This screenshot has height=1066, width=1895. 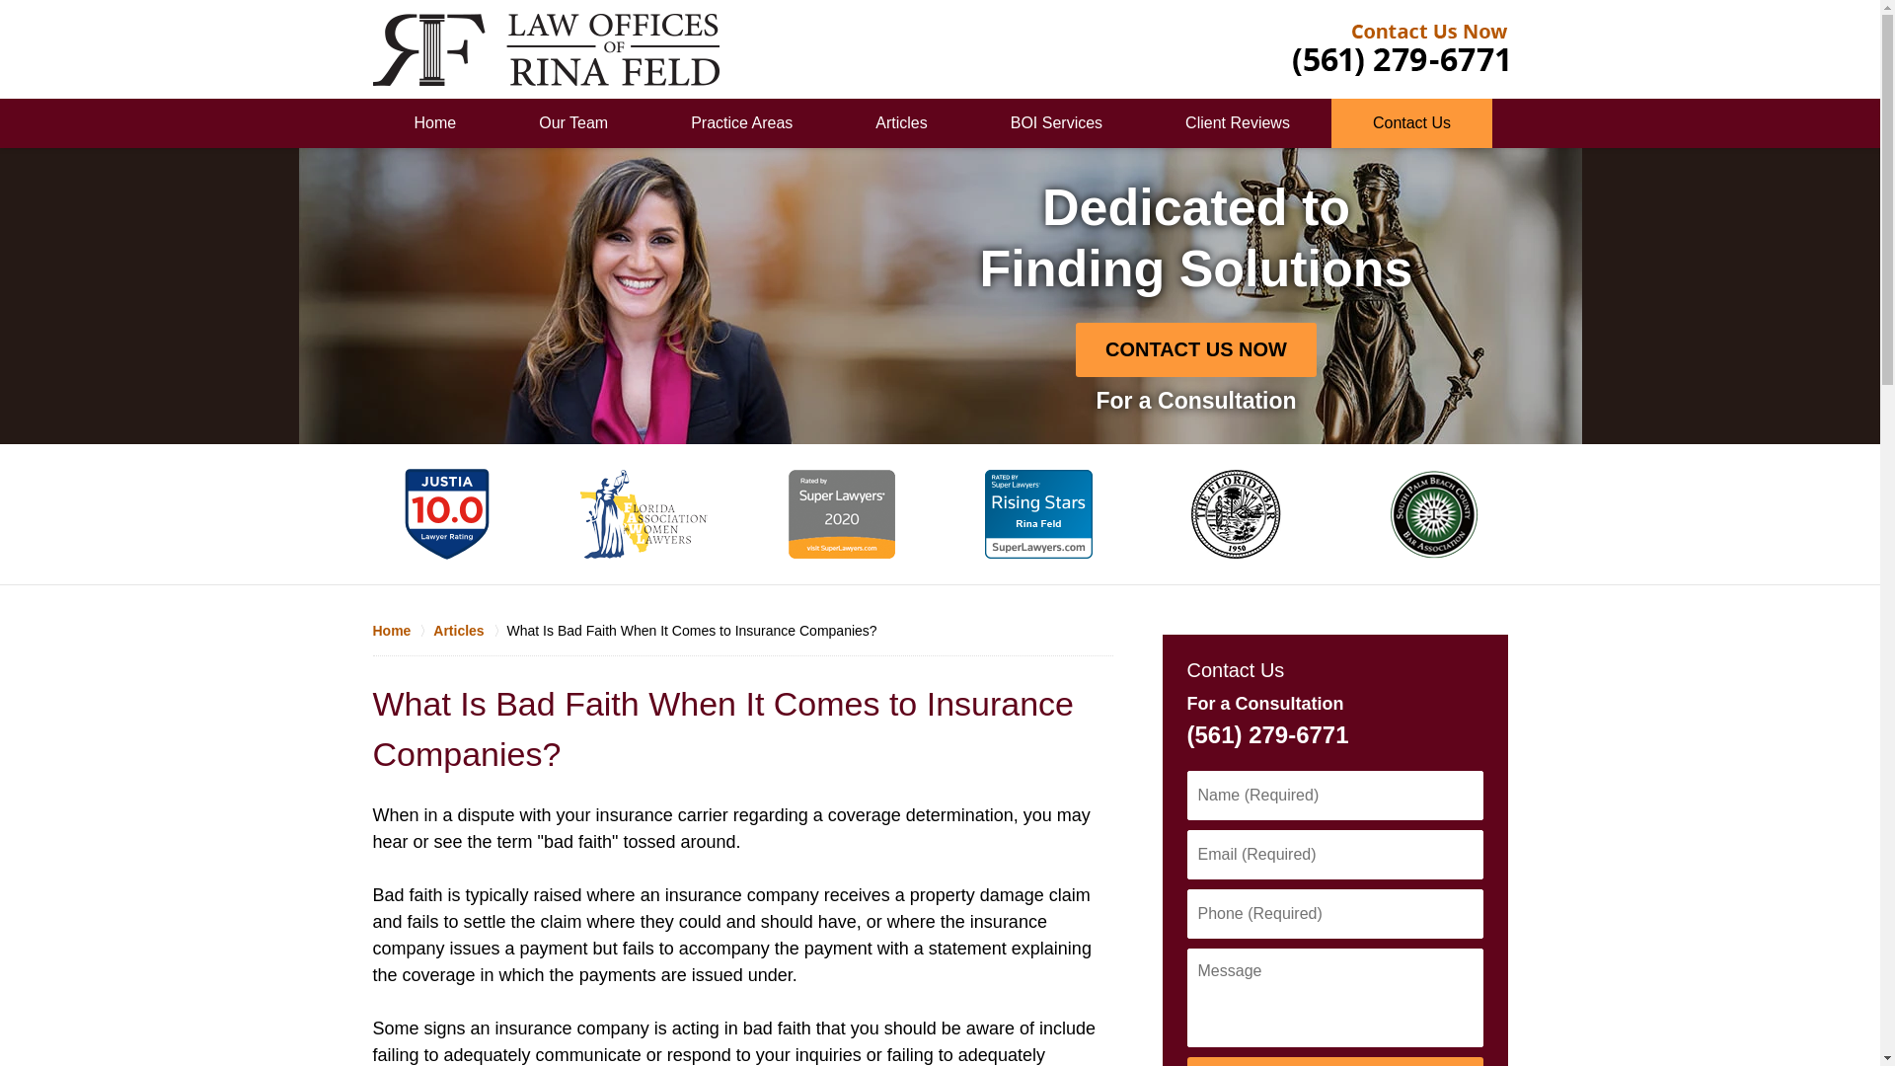 What do you see at coordinates (1196, 349) in the screenshot?
I see `CONTACT US NOW` at bounding box center [1196, 349].